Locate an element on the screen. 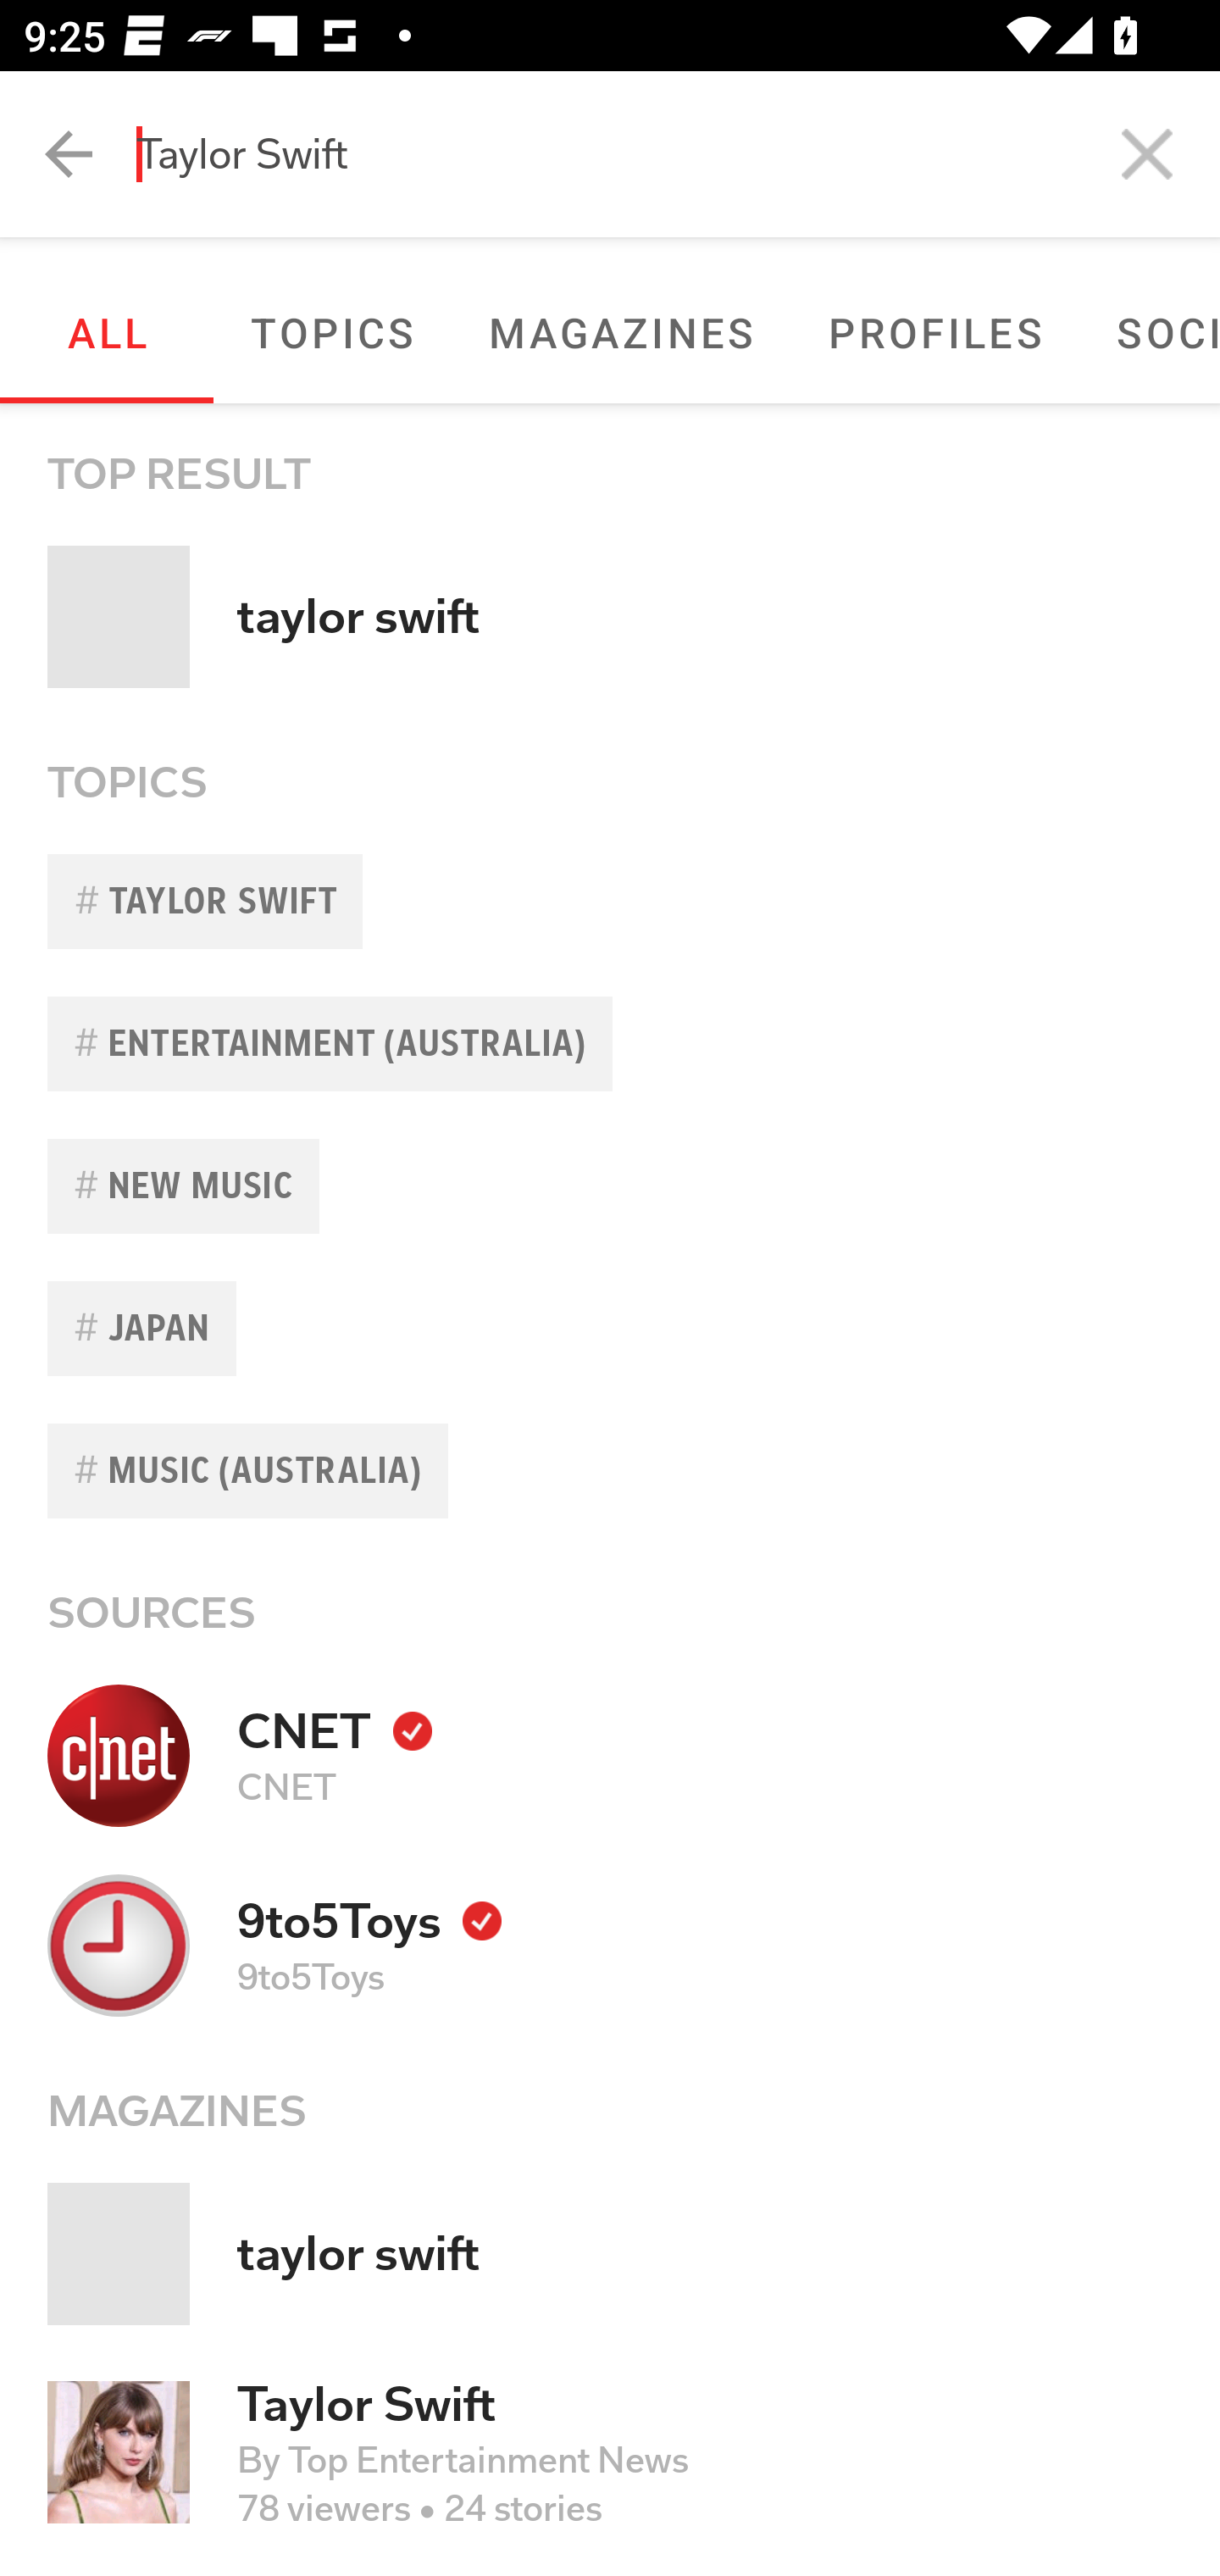 The image size is (1220, 2576). # NEW MUSIC is located at coordinates (610, 1186).